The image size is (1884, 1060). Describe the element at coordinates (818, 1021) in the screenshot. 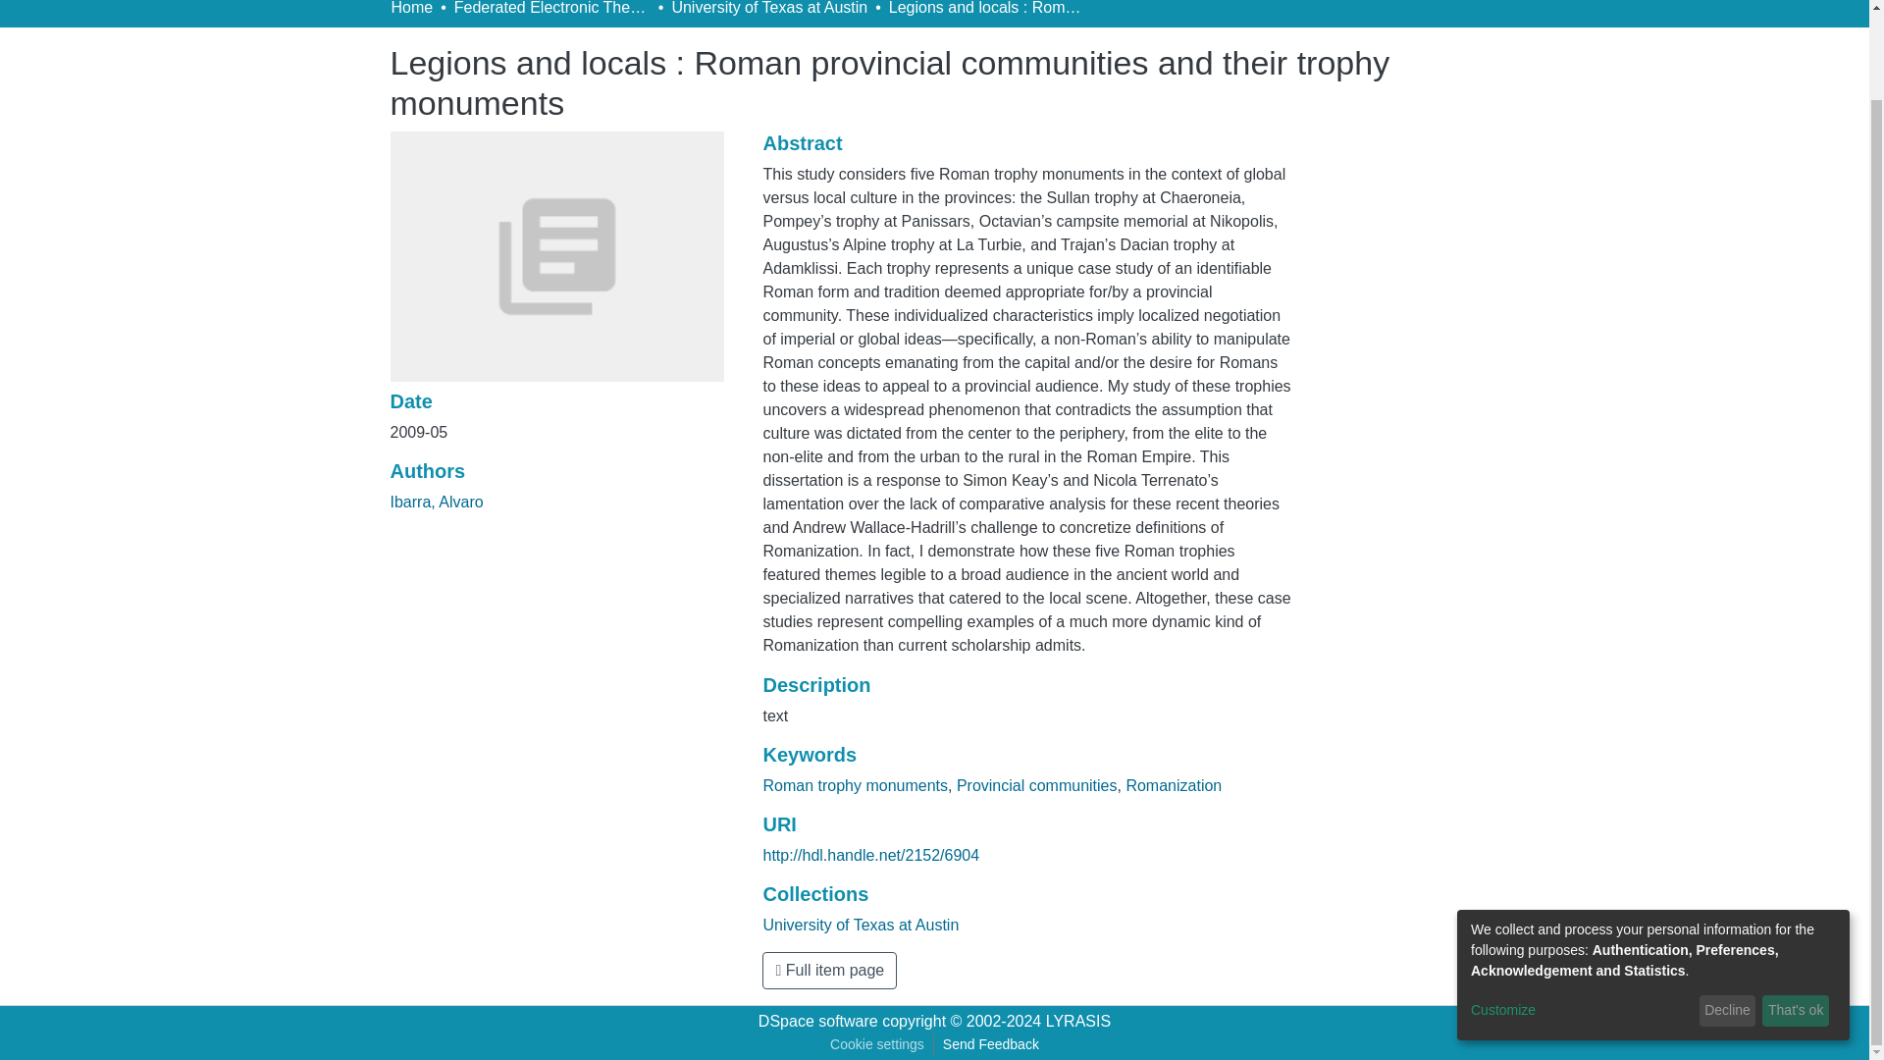

I see `DSpace software` at that location.